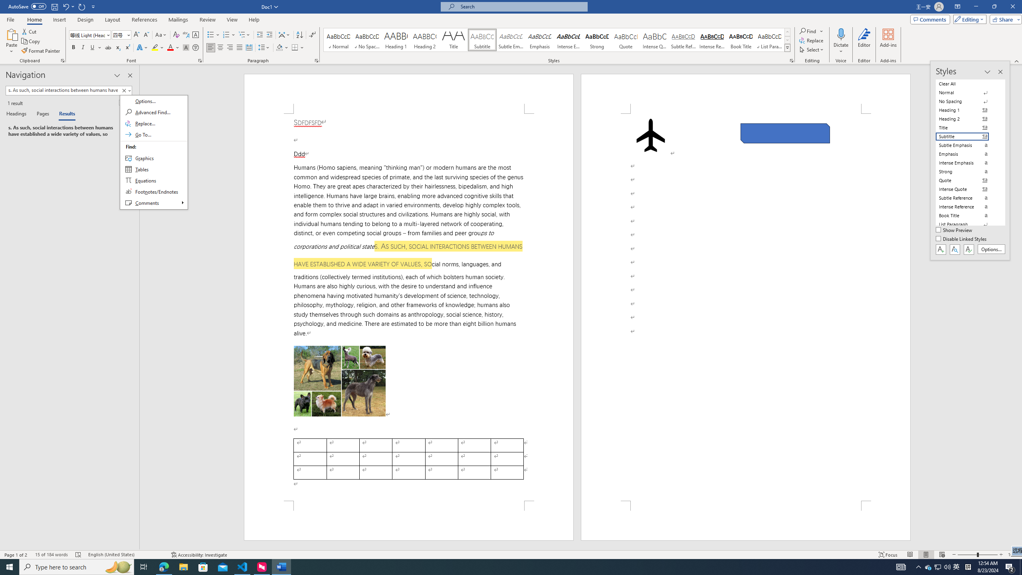 The width and height of the screenshot is (1022, 575). What do you see at coordinates (968, 567) in the screenshot?
I see `Tray Input Indicator - Chinese (Simplified, China)` at bounding box center [968, 567].